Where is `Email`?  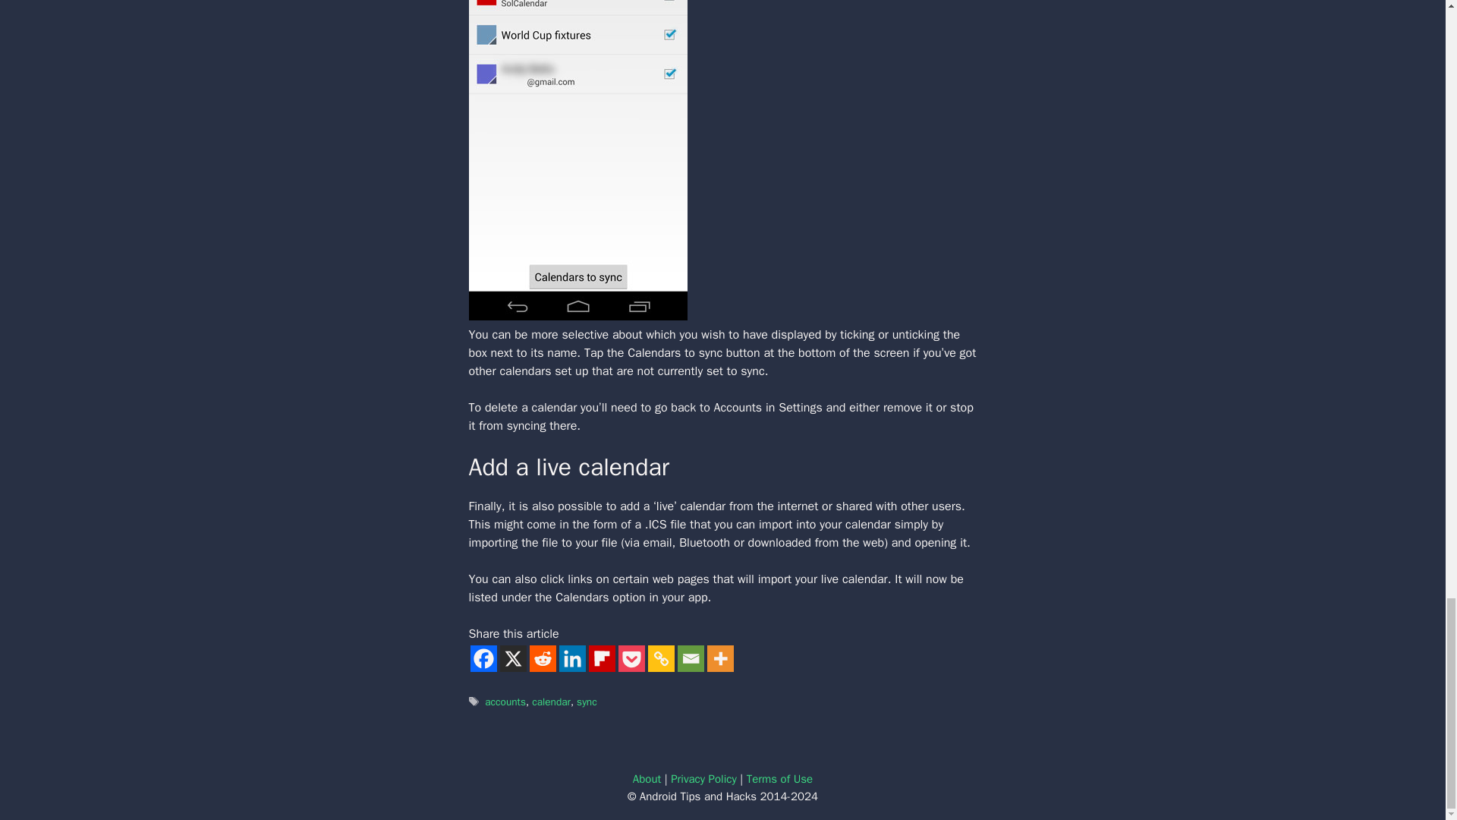 Email is located at coordinates (691, 658).